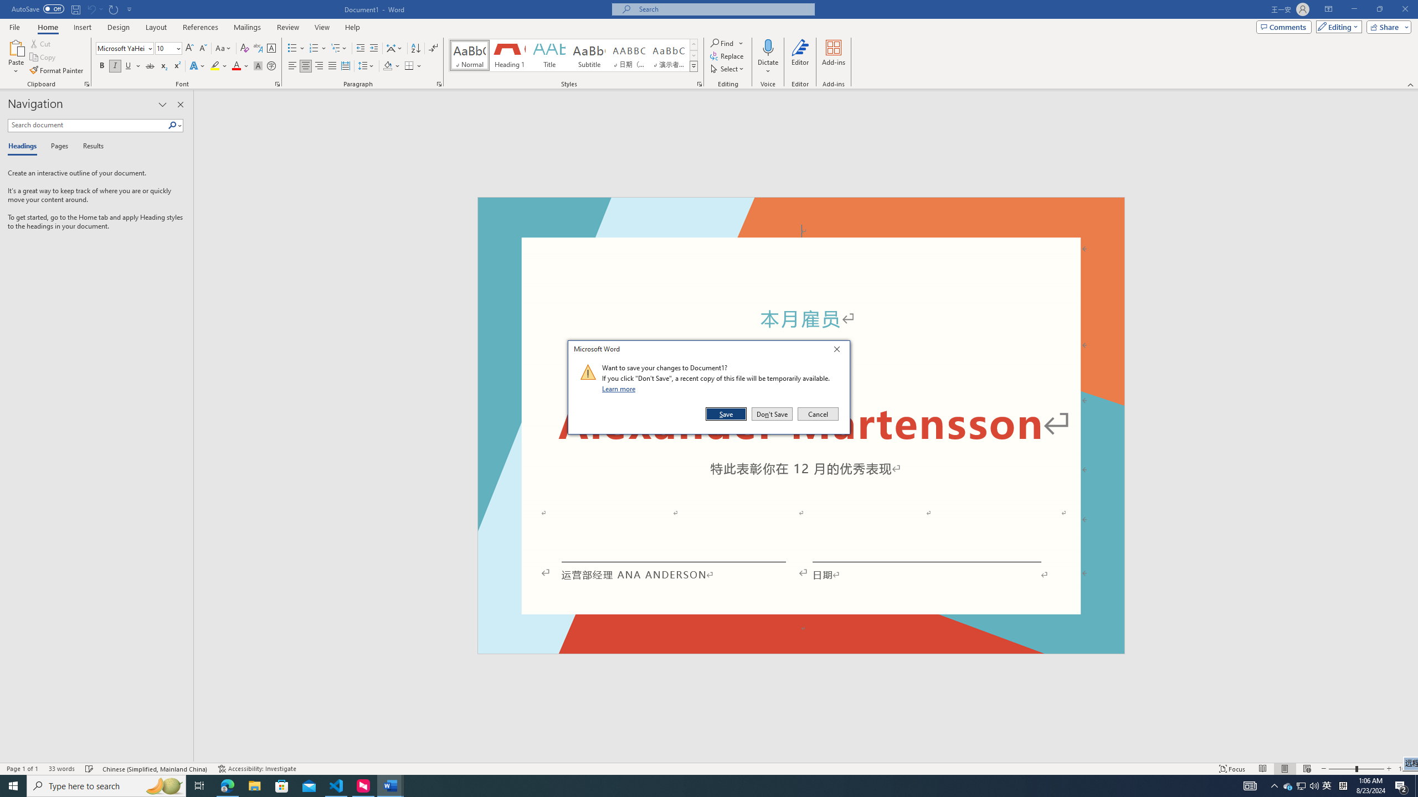 The height and width of the screenshot is (797, 1418). What do you see at coordinates (361, 49) in the screenshot?
I see `Decrease Indent` at bounding box center [361, 49].